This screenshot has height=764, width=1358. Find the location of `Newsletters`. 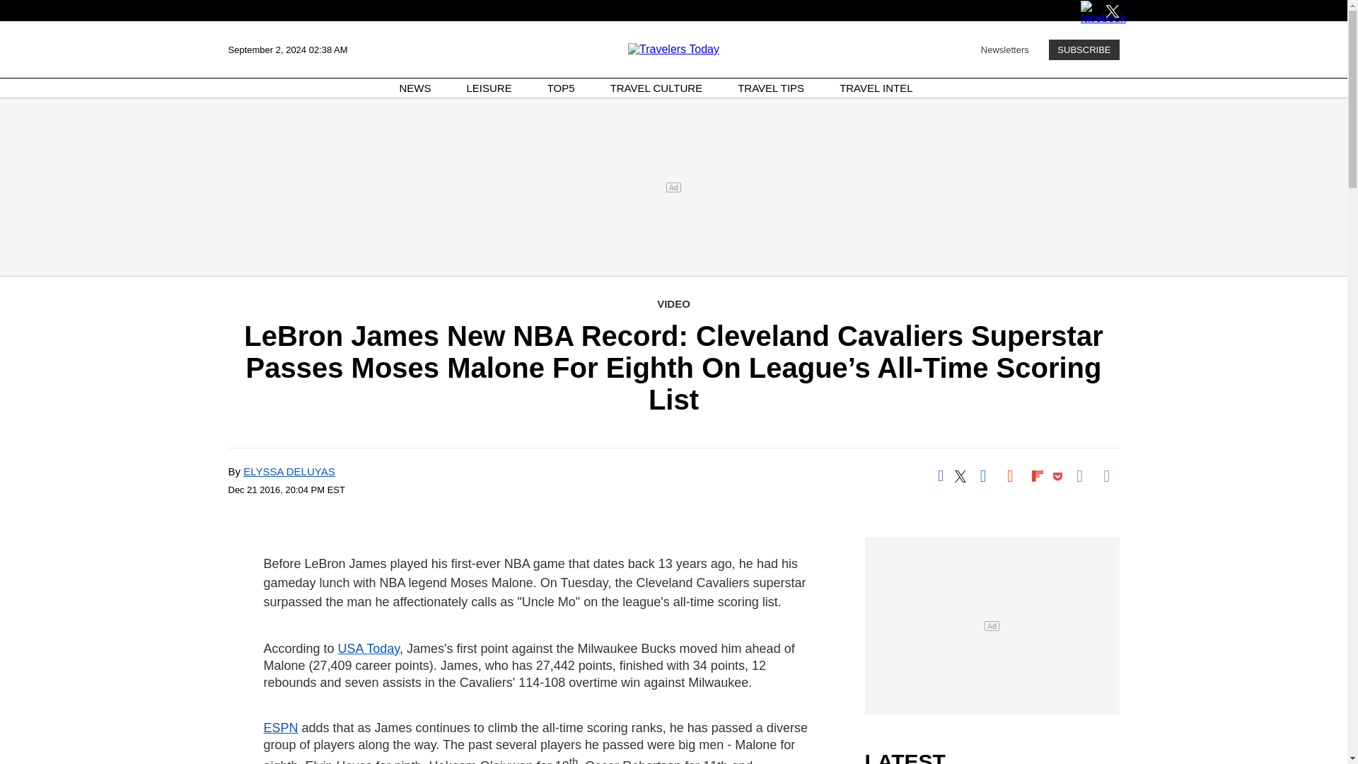

Newsletters is located at coordinates (1004, 48).